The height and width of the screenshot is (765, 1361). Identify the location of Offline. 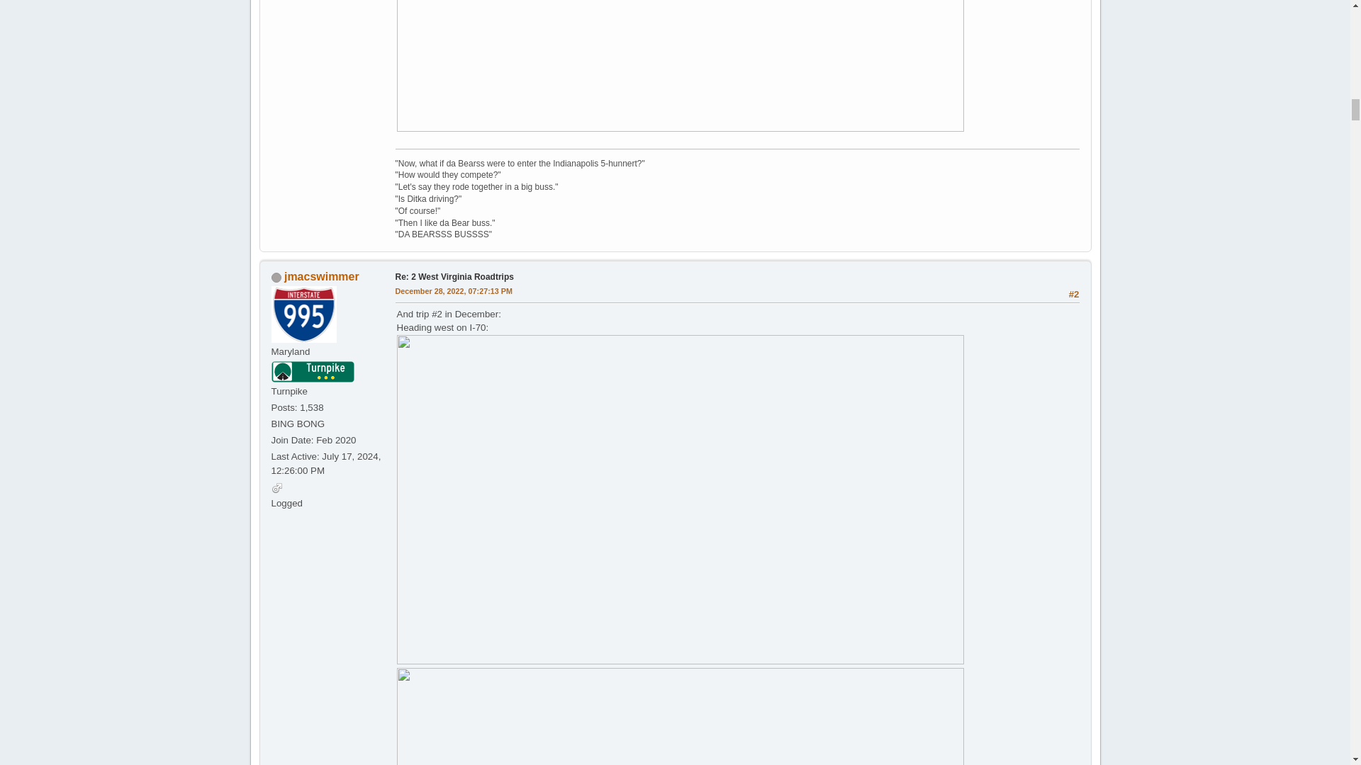
(275, 277).